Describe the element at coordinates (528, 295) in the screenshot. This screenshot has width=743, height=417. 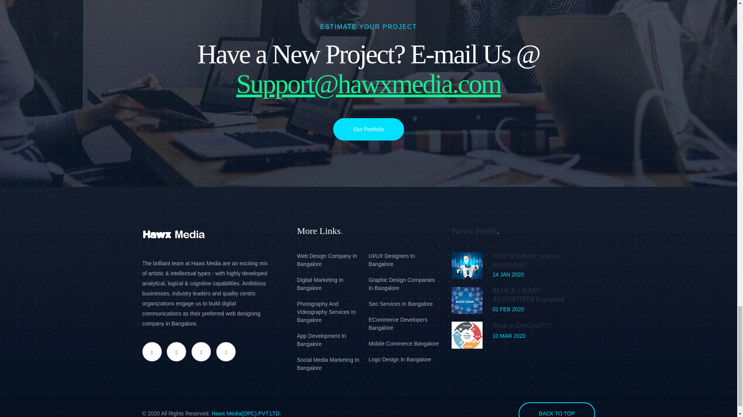
I see `BLOCK CHAIN ALGORITHM Explained` at that location.